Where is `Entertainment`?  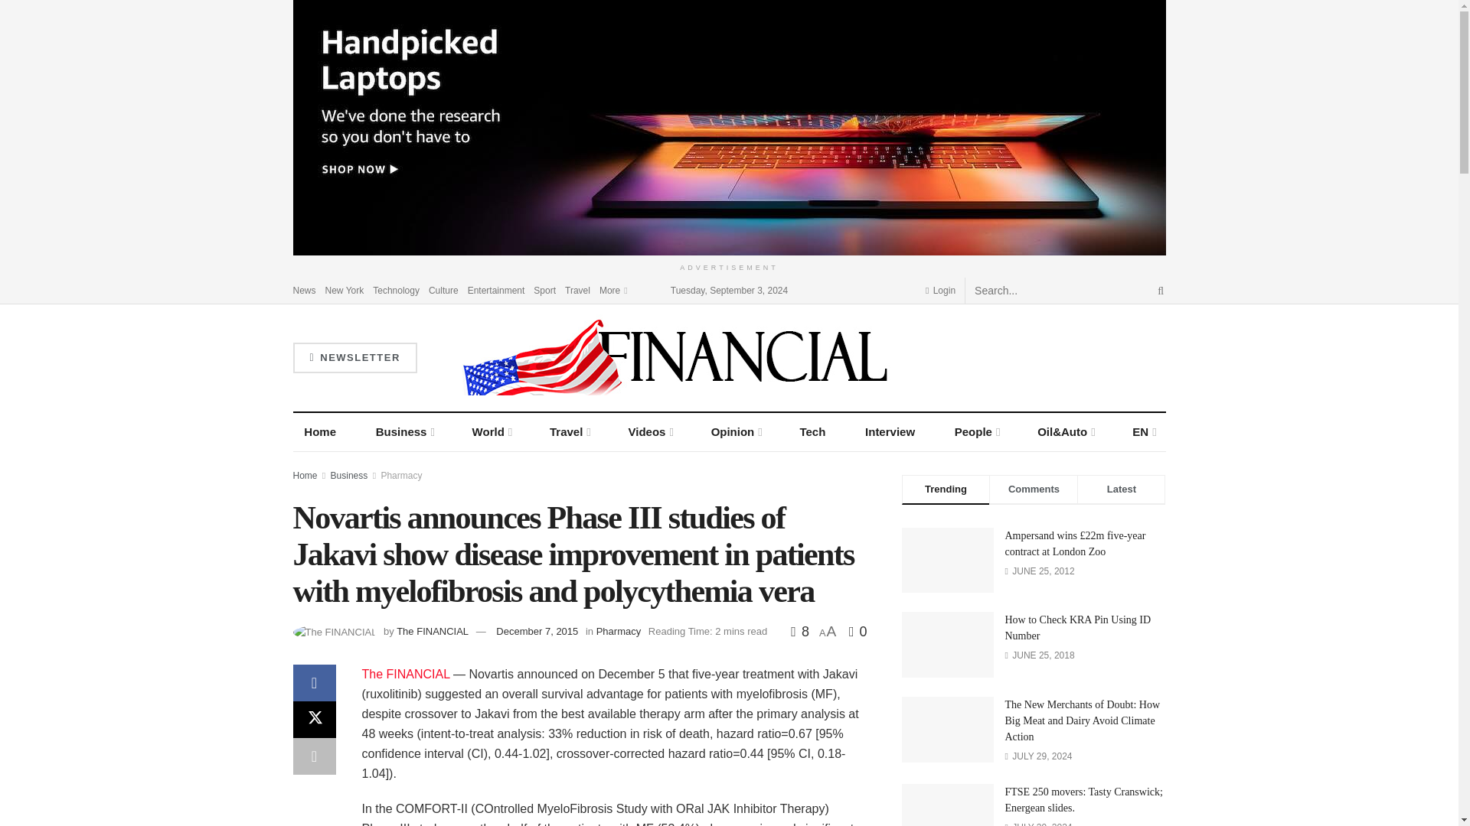
Entertainment is located at coordinates (496, 289).